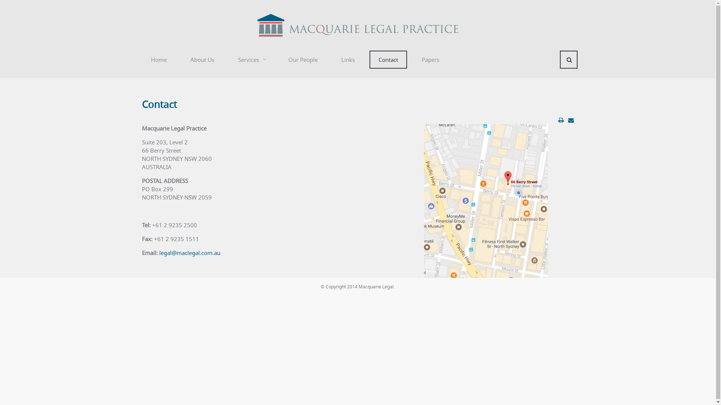  What do you see at coordinates (159, 60) in the screenshot?
I see `Home` at bounding box center [159, 60].